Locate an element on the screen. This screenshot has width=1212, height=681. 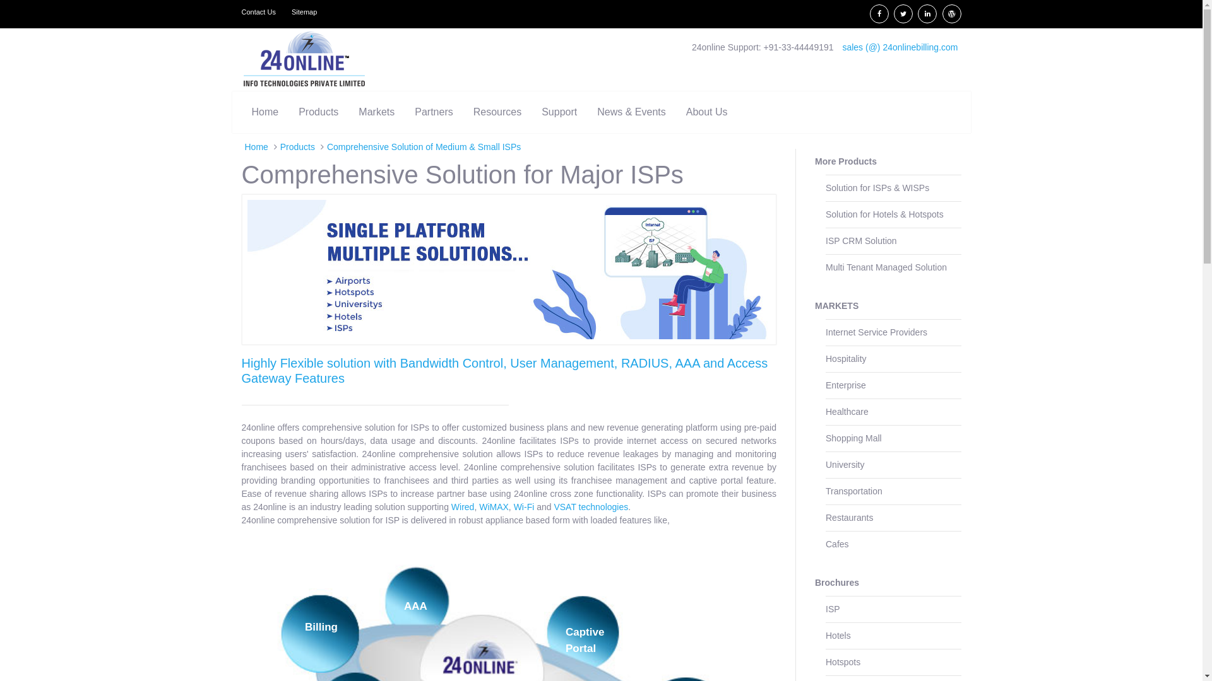
Hotspots is located at coordinates (894, 662).